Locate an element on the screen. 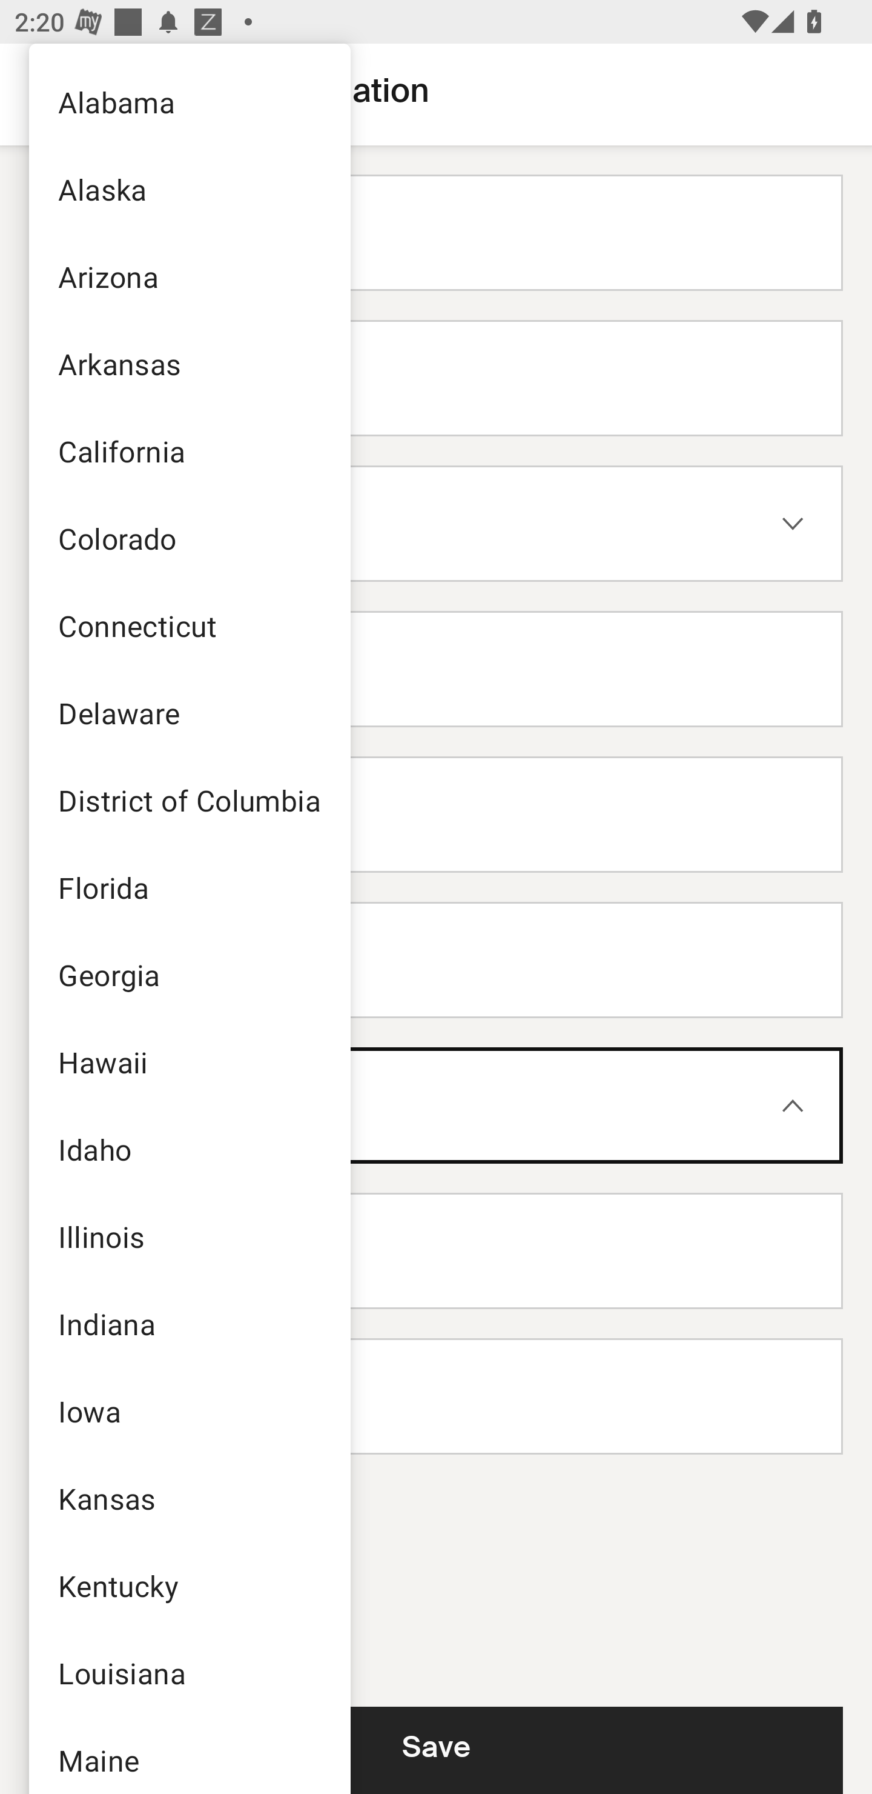 This screenshot has height=1794, width=872. Arkansas is located at coordinates (189, 362).